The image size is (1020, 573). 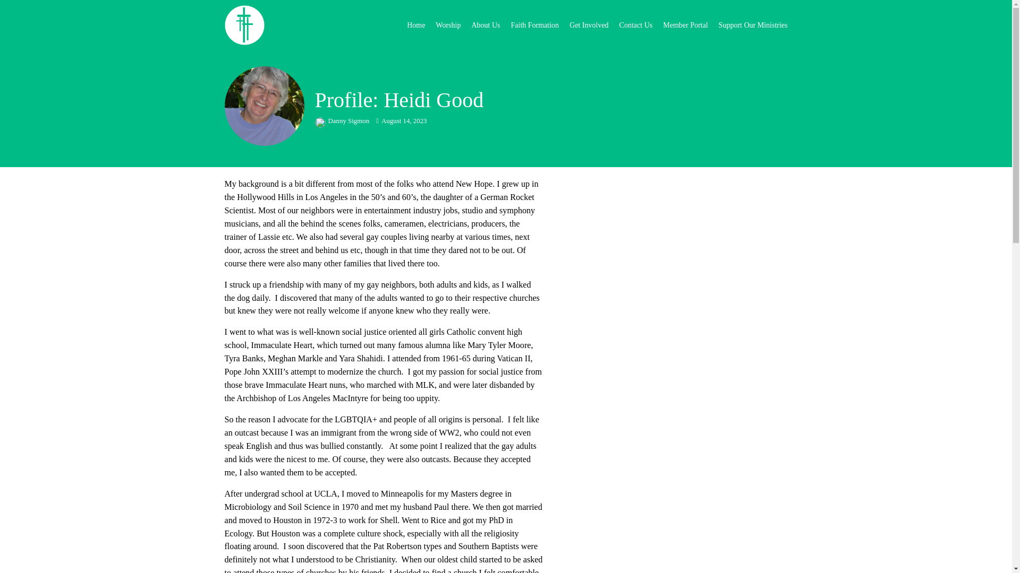 I want to click on Support Our Ministries, so click(x=753, y=25).